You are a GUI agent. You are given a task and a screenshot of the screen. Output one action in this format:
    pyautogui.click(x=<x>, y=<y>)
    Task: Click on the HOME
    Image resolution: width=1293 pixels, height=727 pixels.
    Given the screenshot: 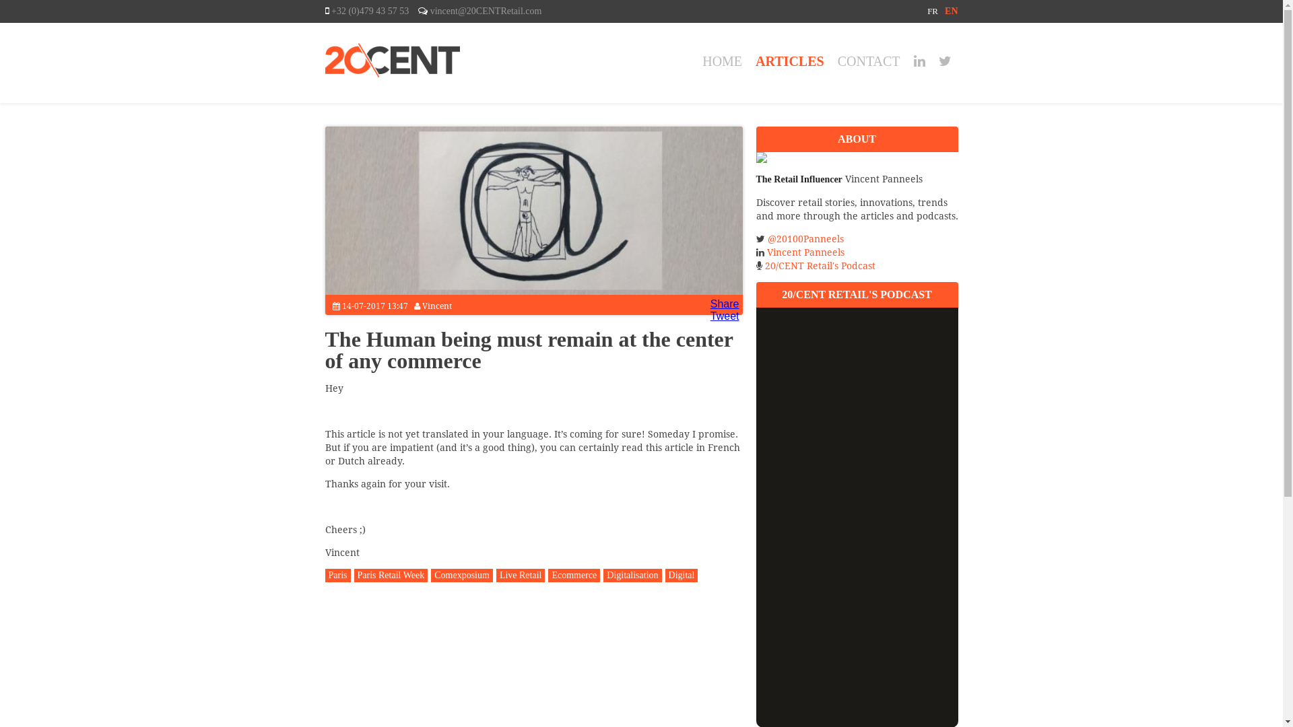 What is the action you would take?
    pyautogui.click(x=722, y=61)
    